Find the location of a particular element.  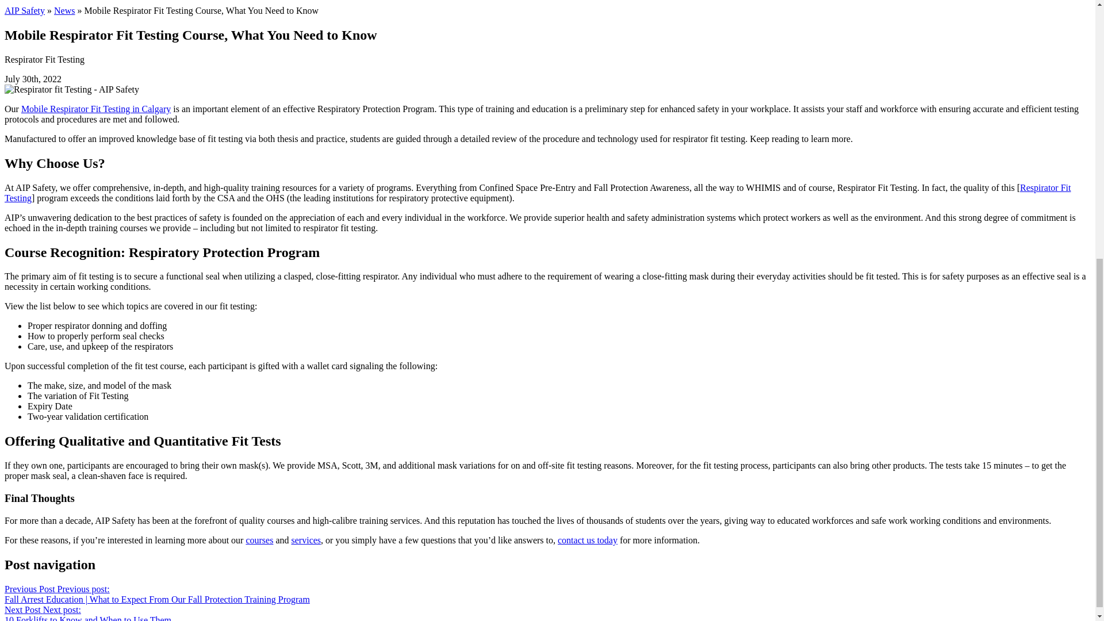

News is located at coordinates (64, 10).